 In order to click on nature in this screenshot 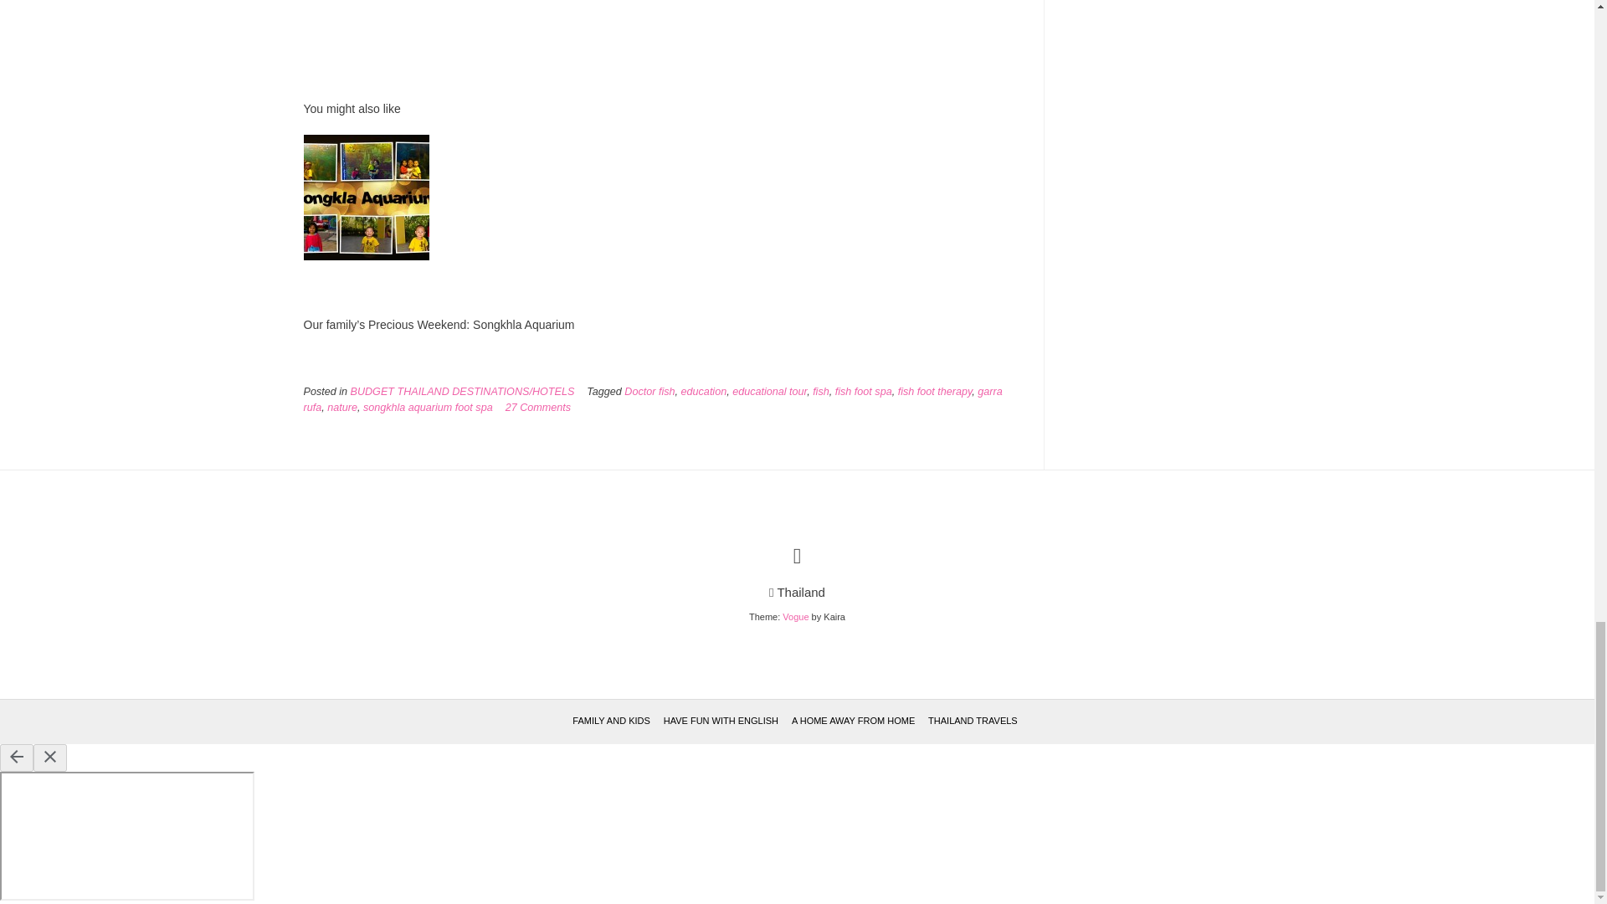, I will do `click(341, 407)`.